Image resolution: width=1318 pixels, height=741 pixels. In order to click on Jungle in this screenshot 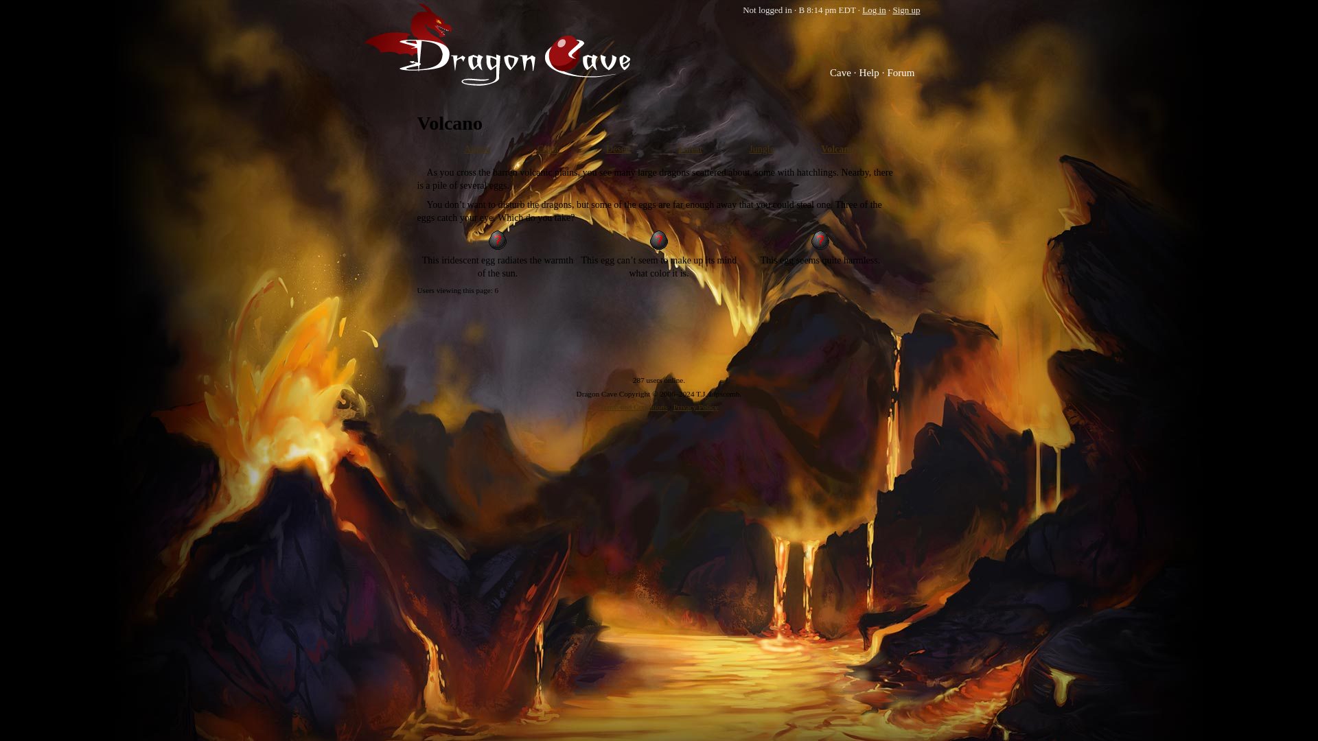, I will do `click(761, 148)`.